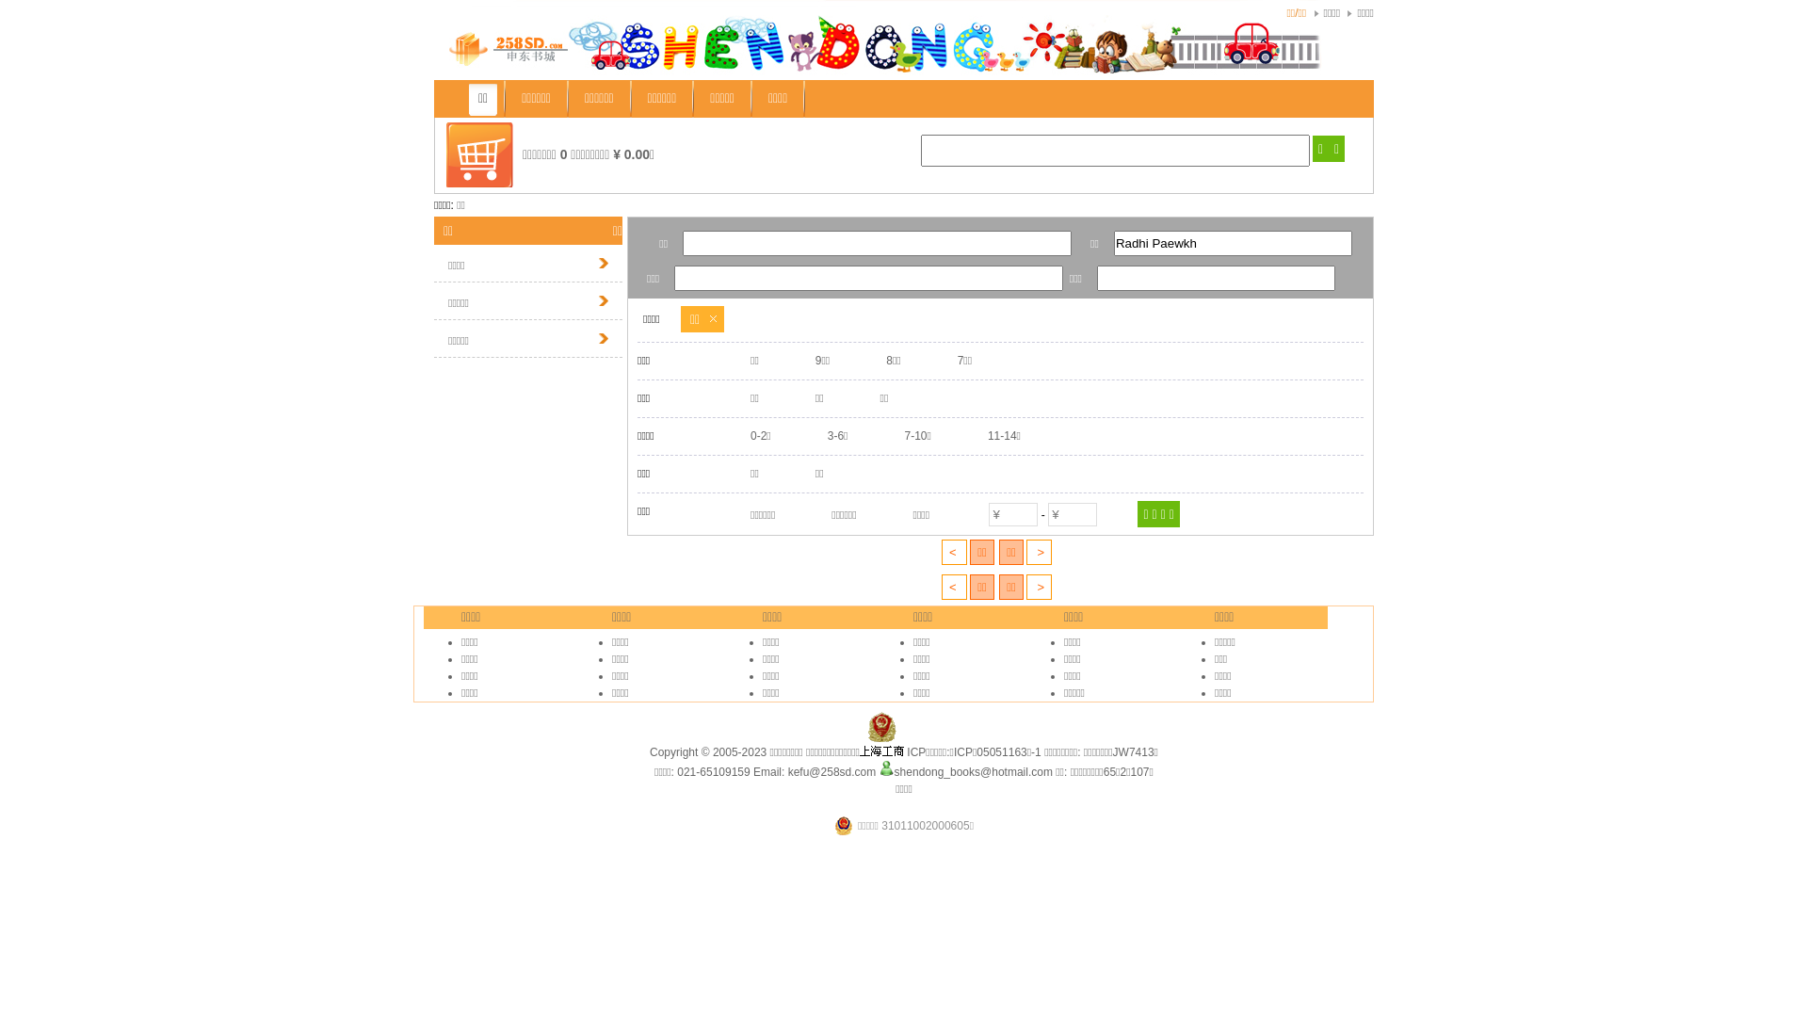 The image size is (1808, 1017). Describe the element at coordinates (966, 772) in the screenshot. I see `shendong_books@hotmail.com` at that location.